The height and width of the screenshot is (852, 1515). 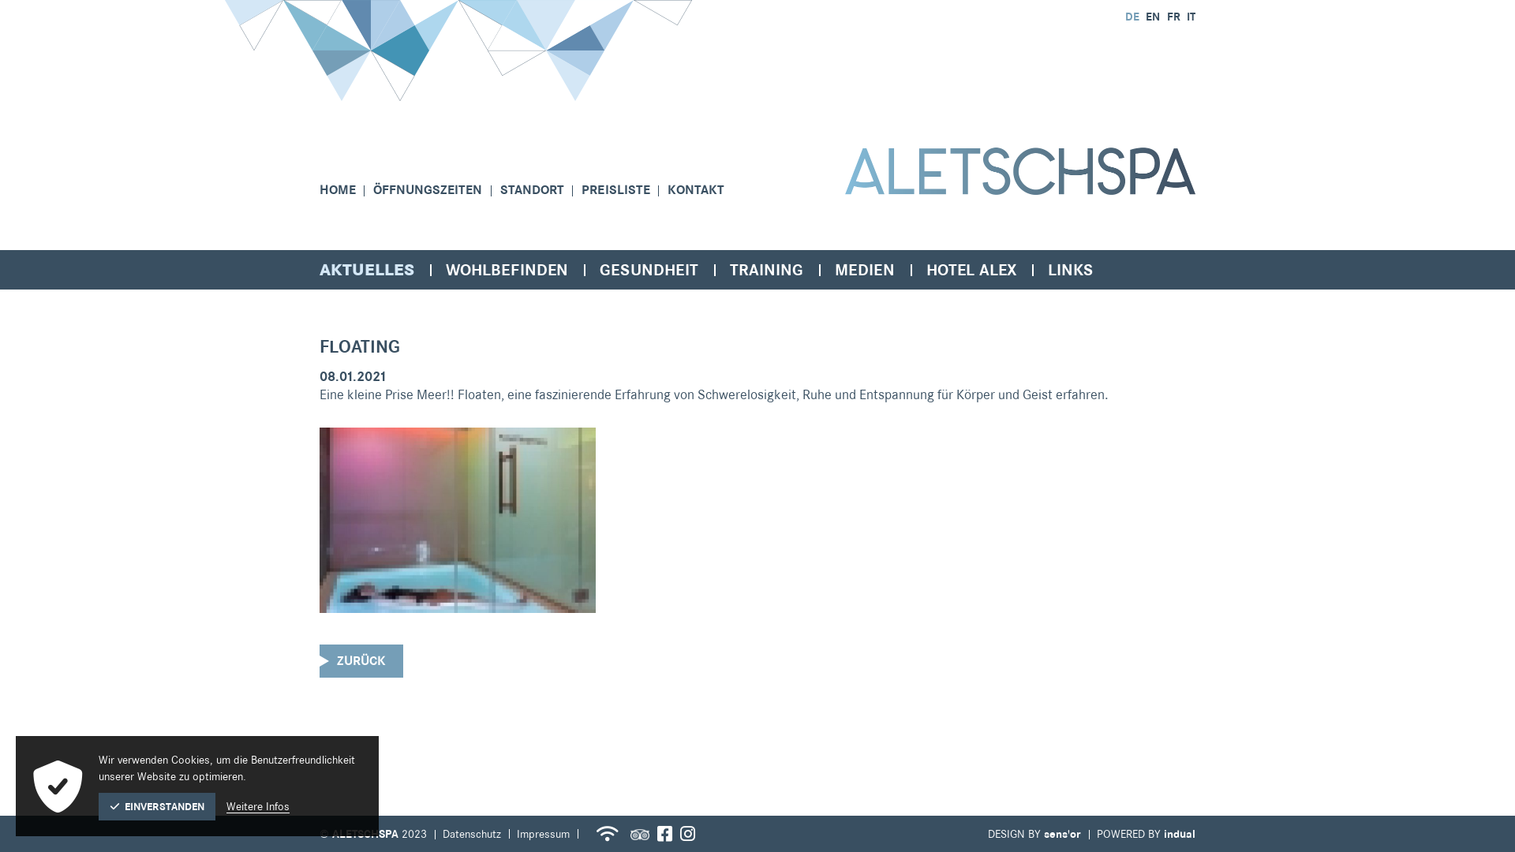 I want to click on GESUNDHEIT, so click(x=649, y=269).